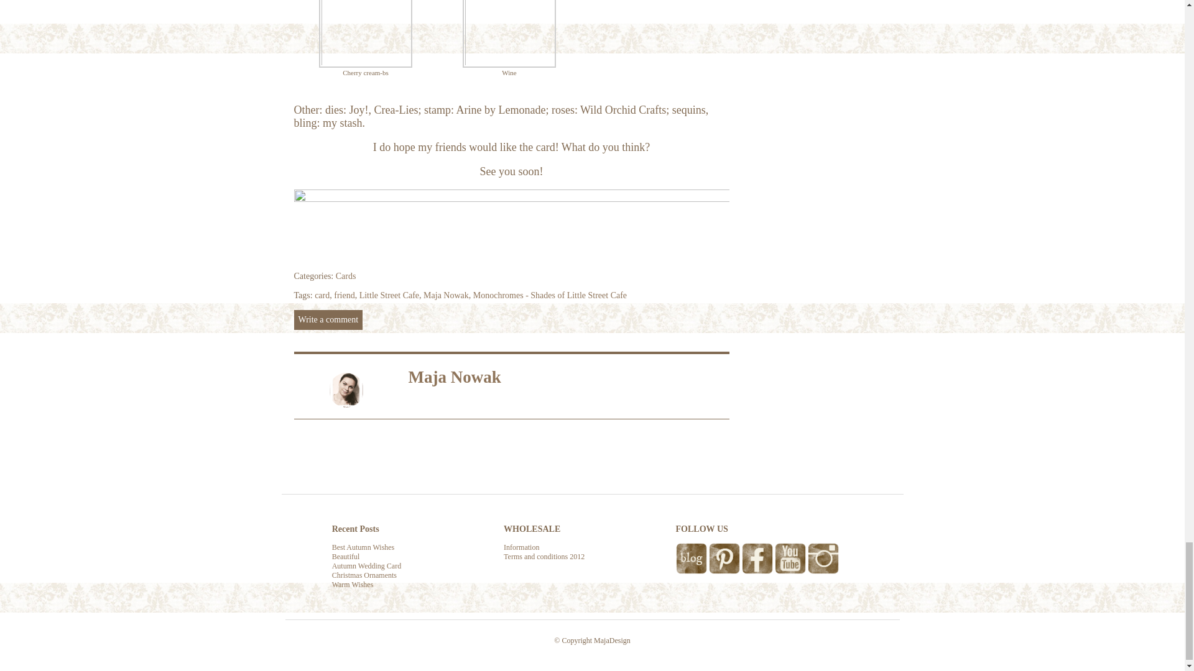 Image resolution: width=1194 pixels, height=671 pixels. Describe the element at coordinates (389, 294) in the screenshot. I see `Little Street Cafe` at that location.